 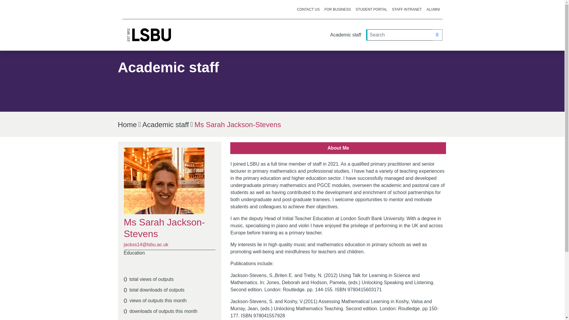 What do you see at coordinates (433, 9) in the screenshot?
I see `ALUMNI` at bounding box center [433, 9].